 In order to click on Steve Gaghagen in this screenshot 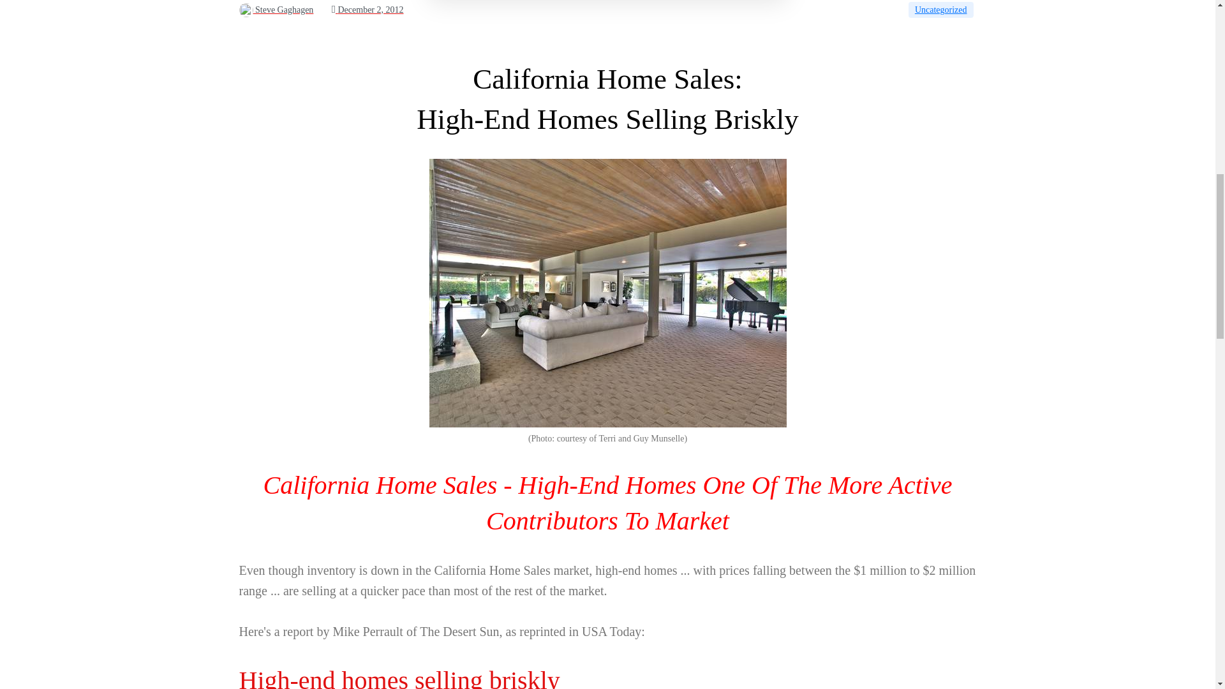, I will do `click(276, 9)`.